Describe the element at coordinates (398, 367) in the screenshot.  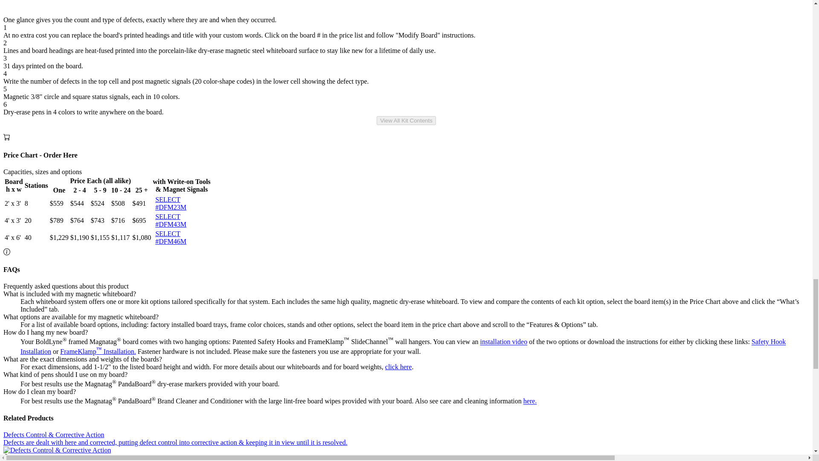
I see `click here` at that location.